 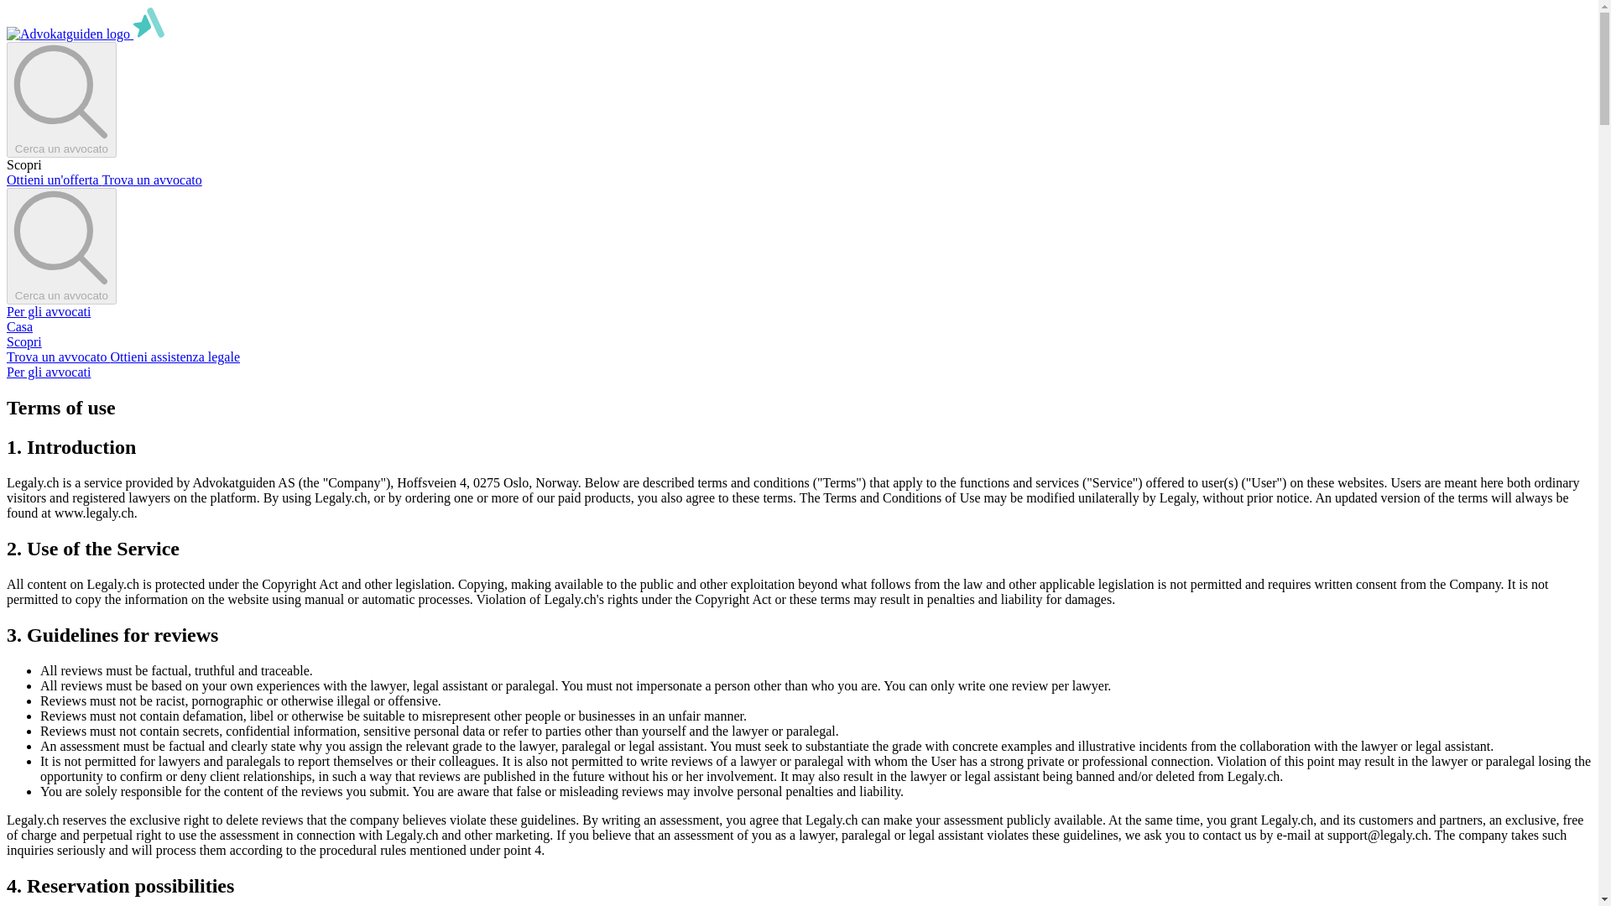 What do you see at coordinates (48, 372) in the screenshot?
I see `Per gli avvocati` at bounding box center [48, 372].